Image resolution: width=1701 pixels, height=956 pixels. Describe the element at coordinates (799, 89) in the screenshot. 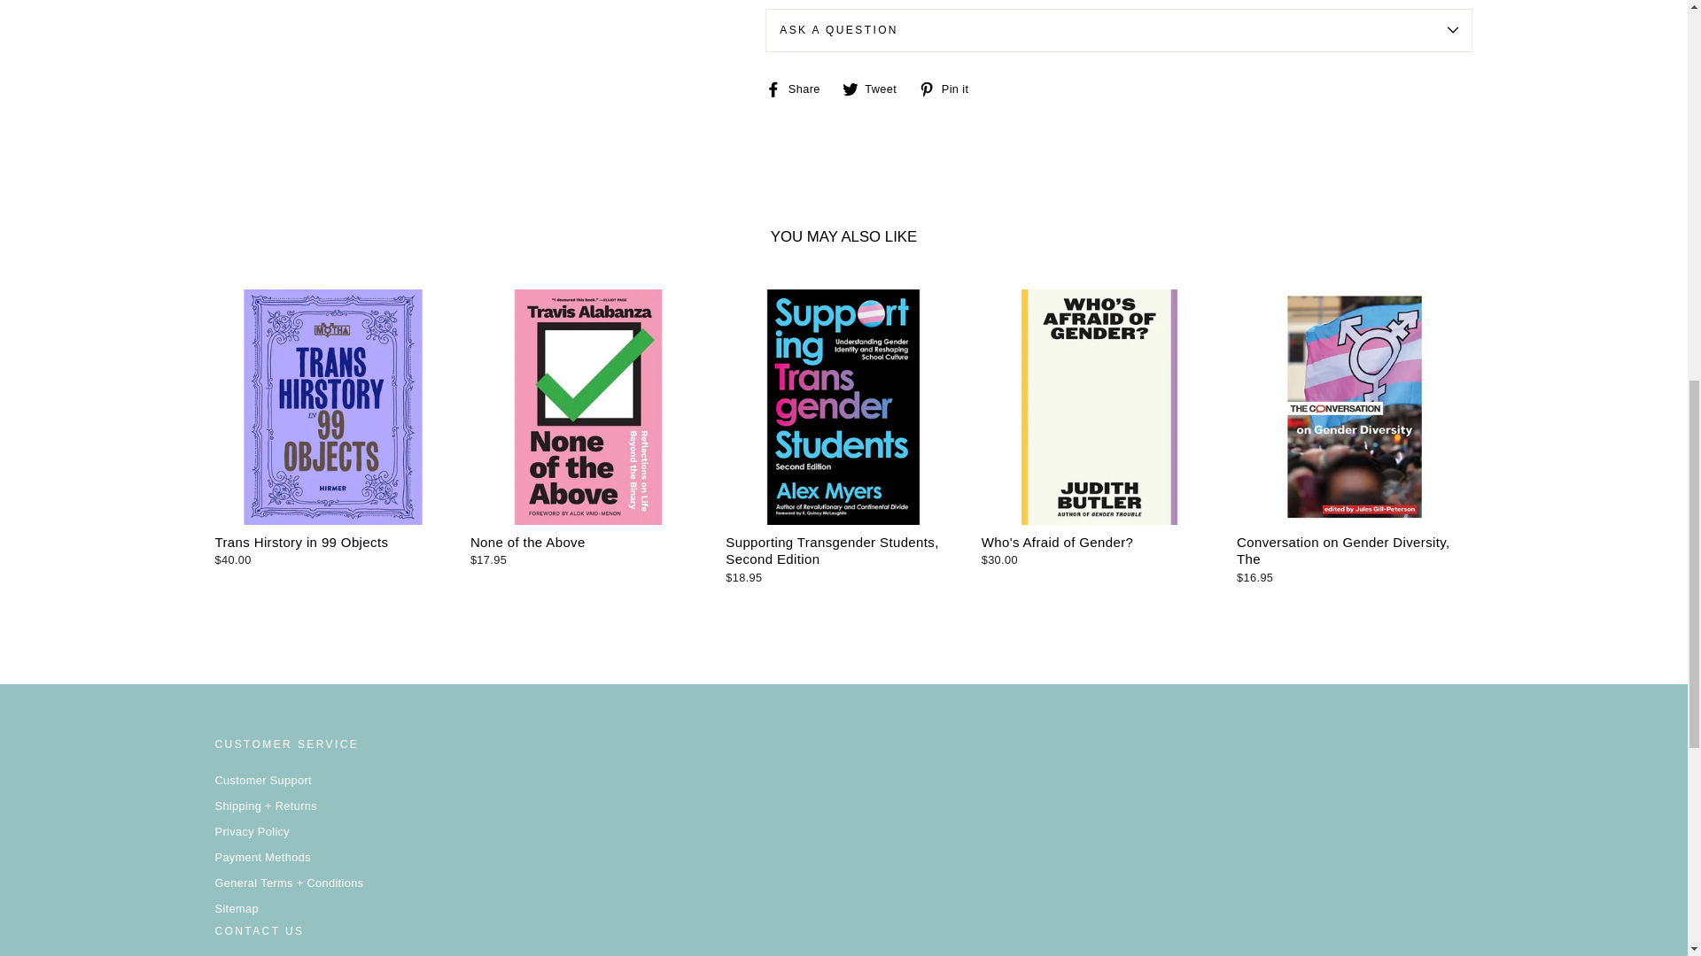

I see `Share on Facebook` at that location.